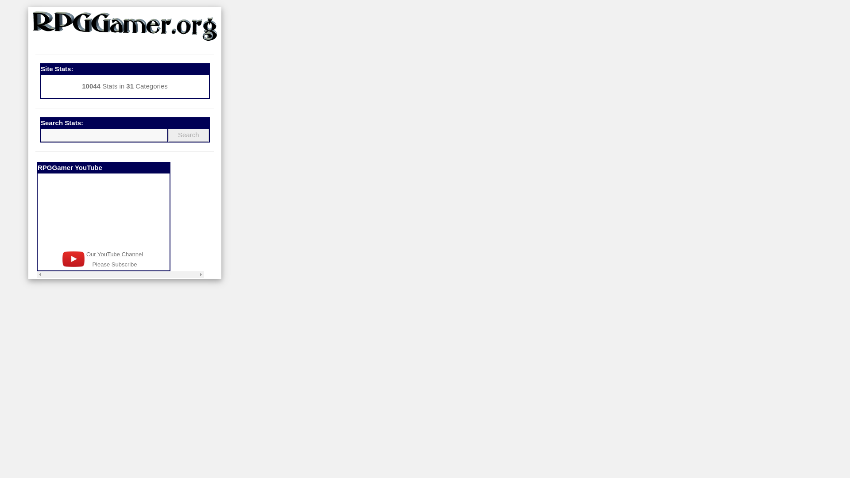 This screenshot has width=850, height=478. What do you see at coordinates (114, 254) in the screenshot?
I see `Our YouTube Channel` at bounding box center [114, 254].